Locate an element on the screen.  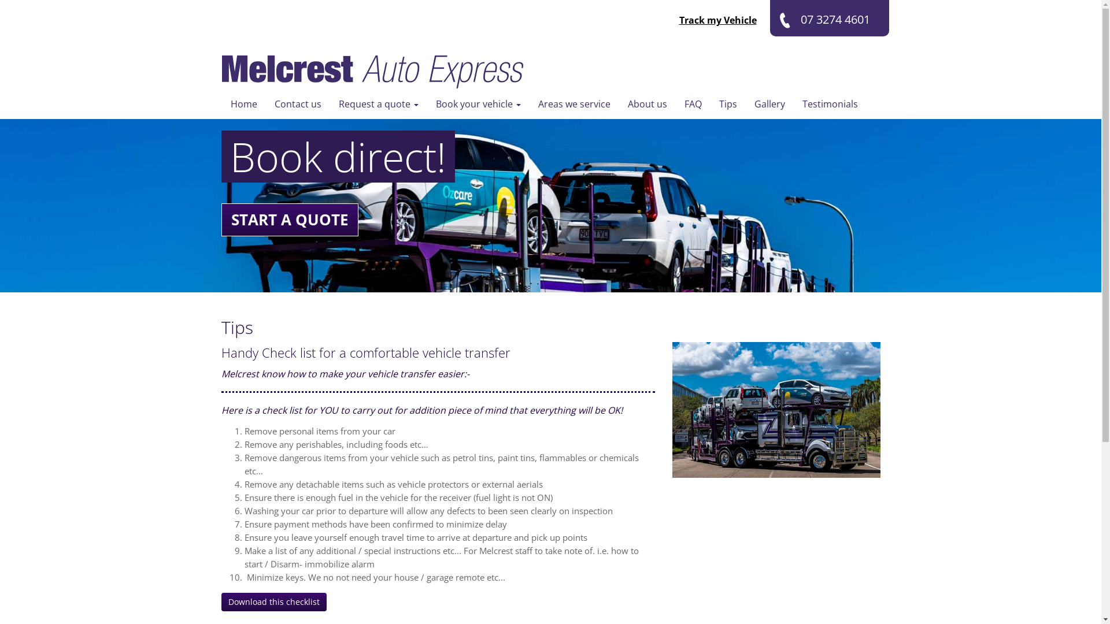
Download this checklist is located at coordinates (273, 602).